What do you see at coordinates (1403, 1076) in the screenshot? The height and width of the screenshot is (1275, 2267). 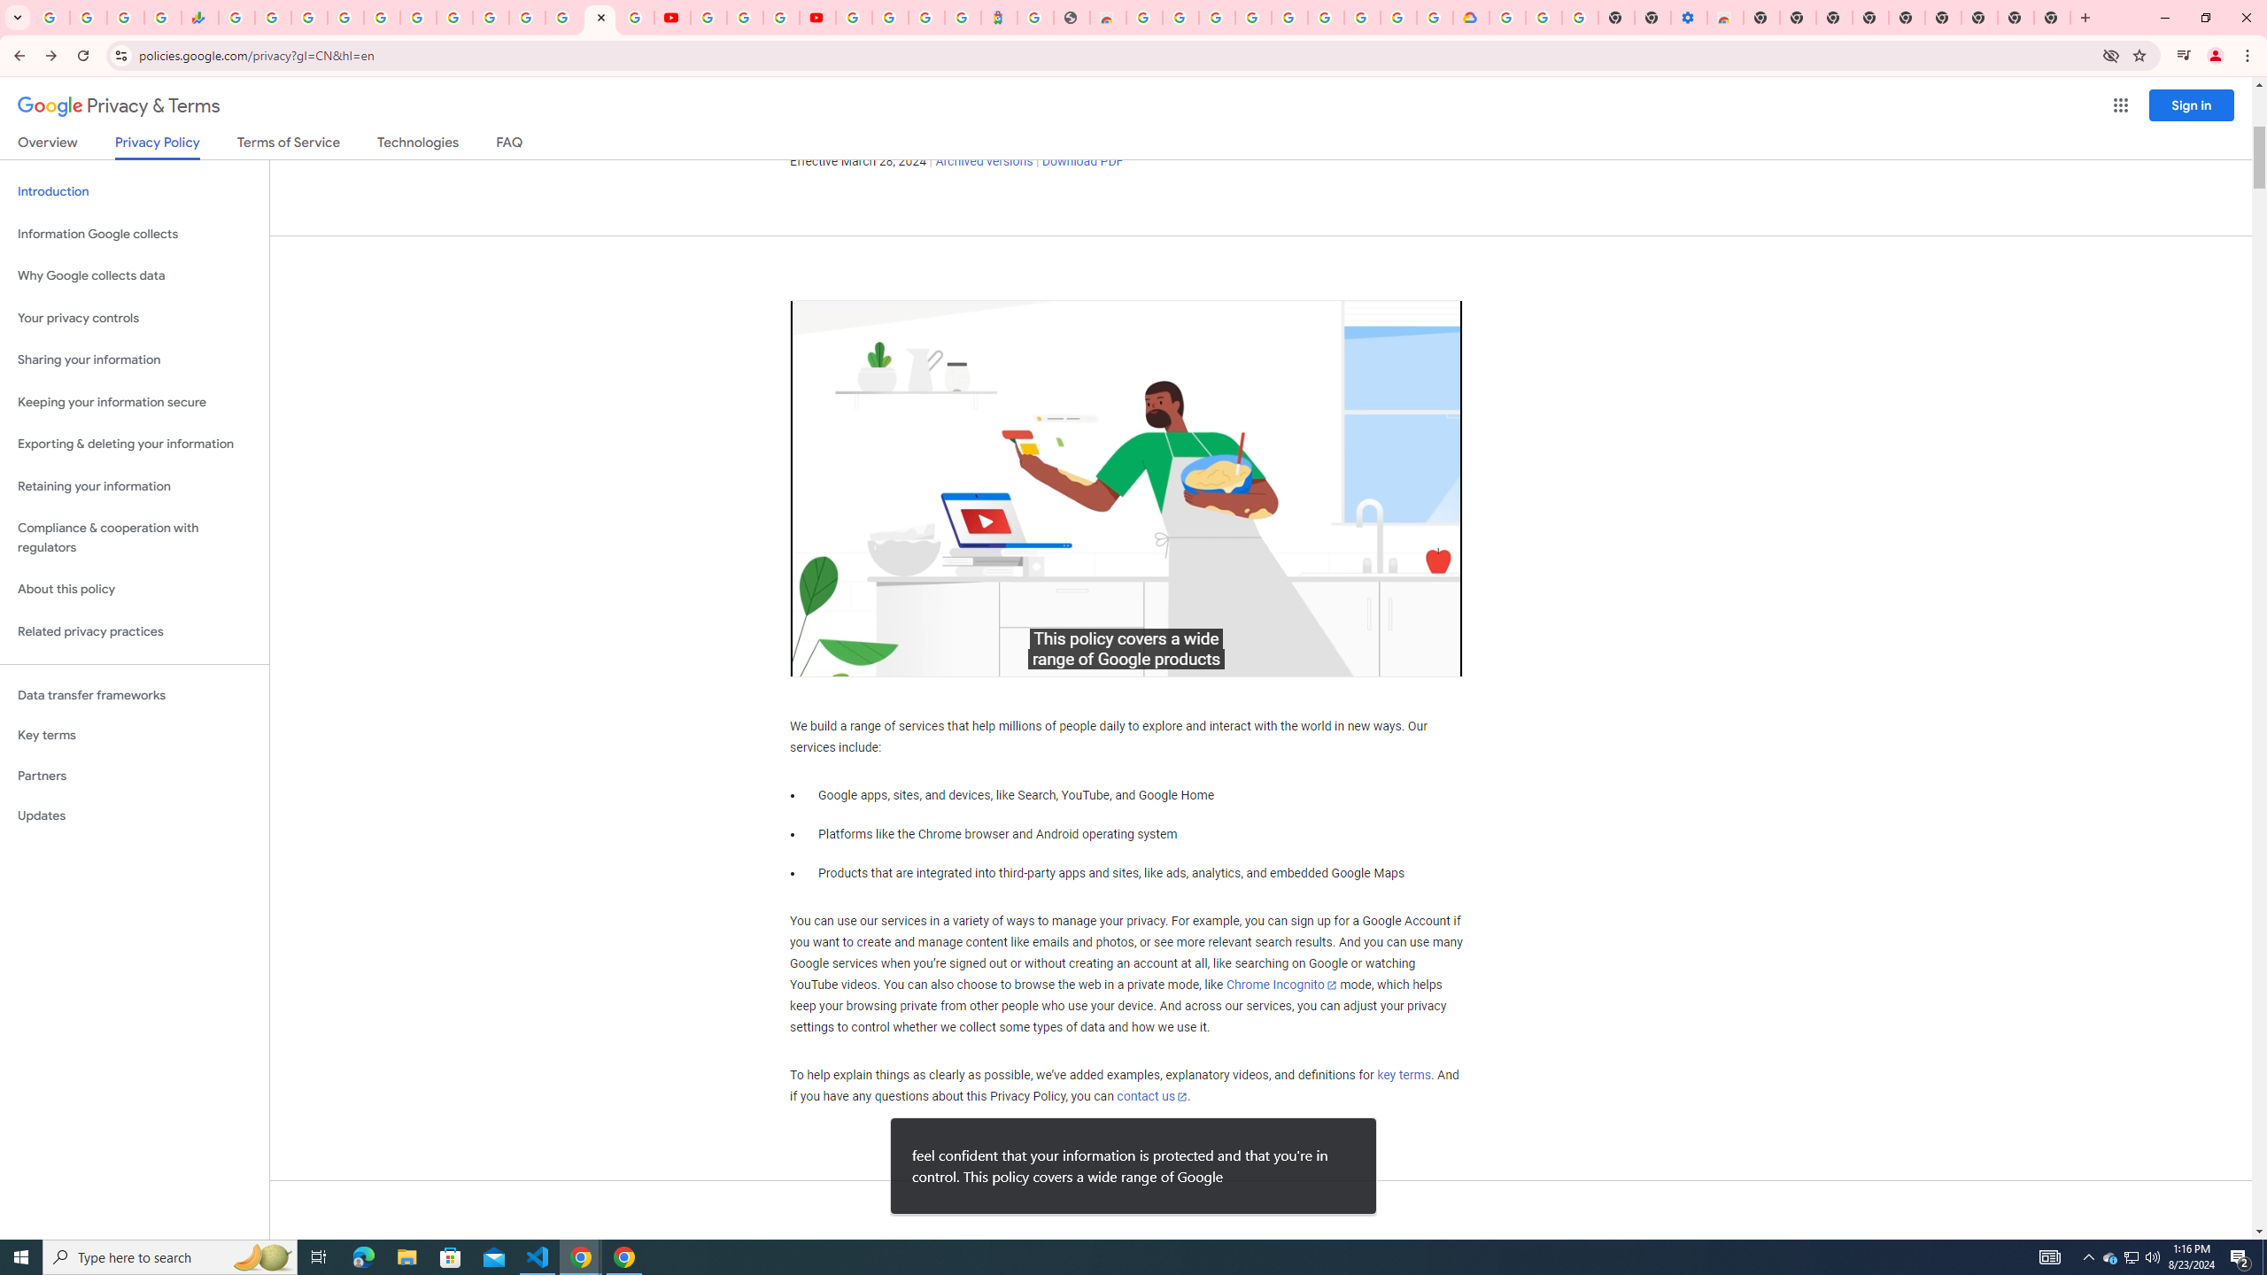 I see `key terms` at bounding box center [1403, 1076].